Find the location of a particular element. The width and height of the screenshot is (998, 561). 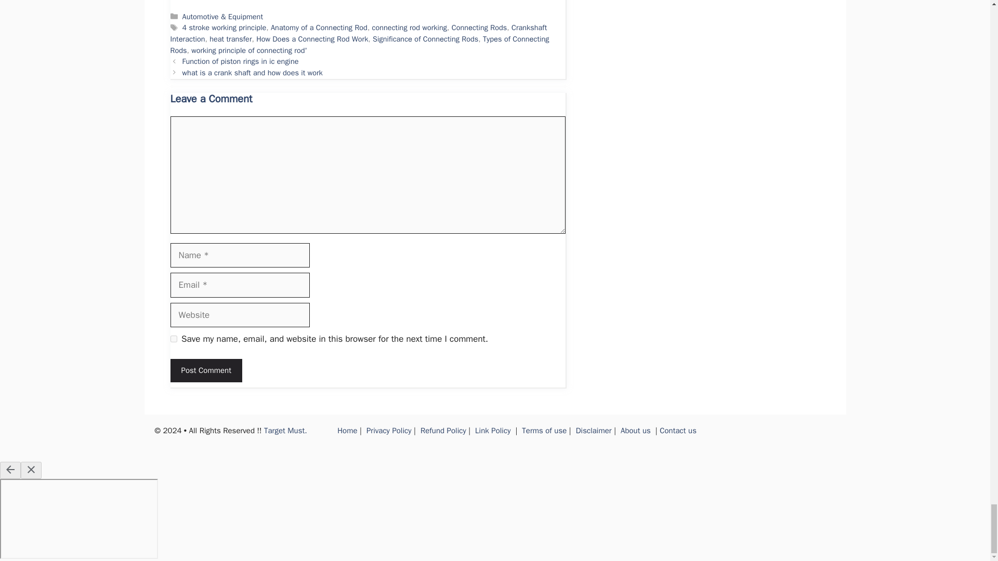

Post Comment is located at coordinates (206, 370).